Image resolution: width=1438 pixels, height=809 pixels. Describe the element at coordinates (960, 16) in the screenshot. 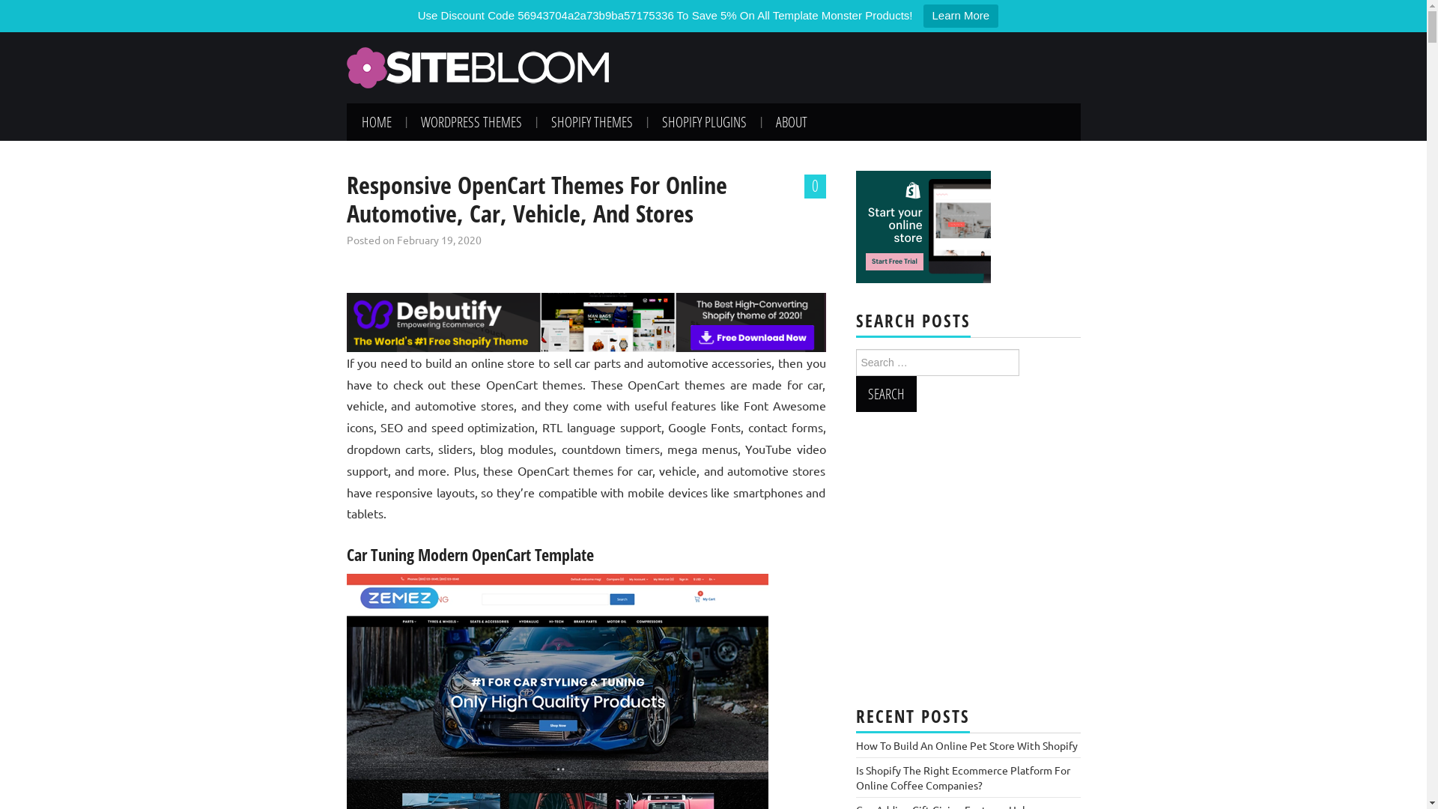

I see `Learn More` at that location.